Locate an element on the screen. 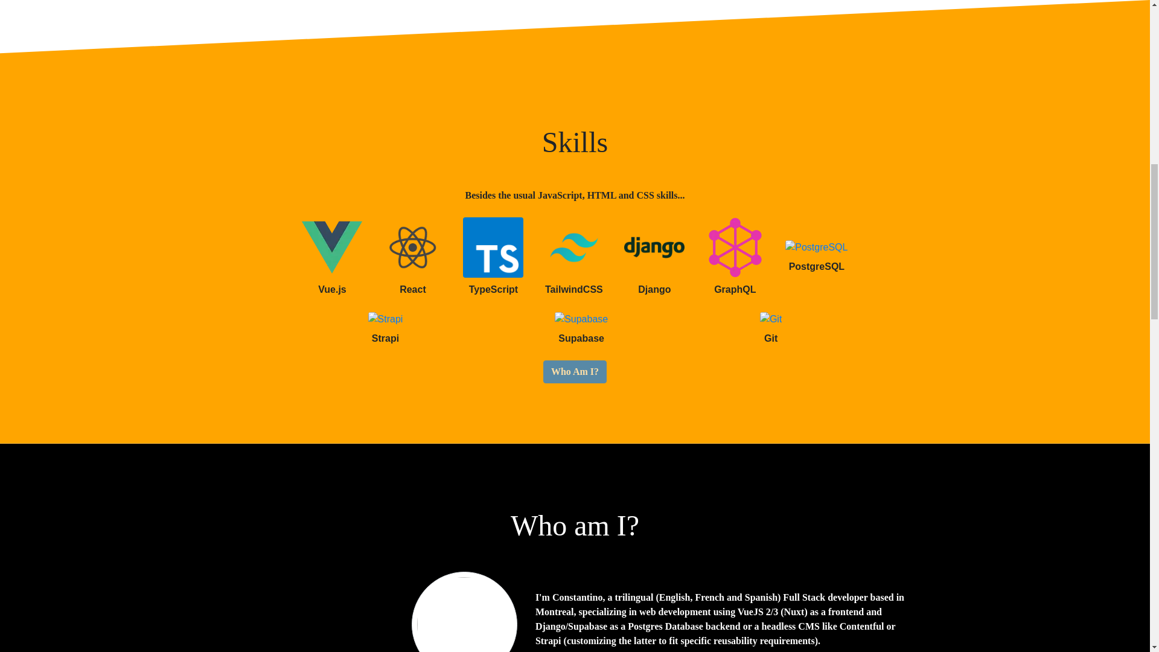  PostgreSQL is located at coordinates (816, 248).